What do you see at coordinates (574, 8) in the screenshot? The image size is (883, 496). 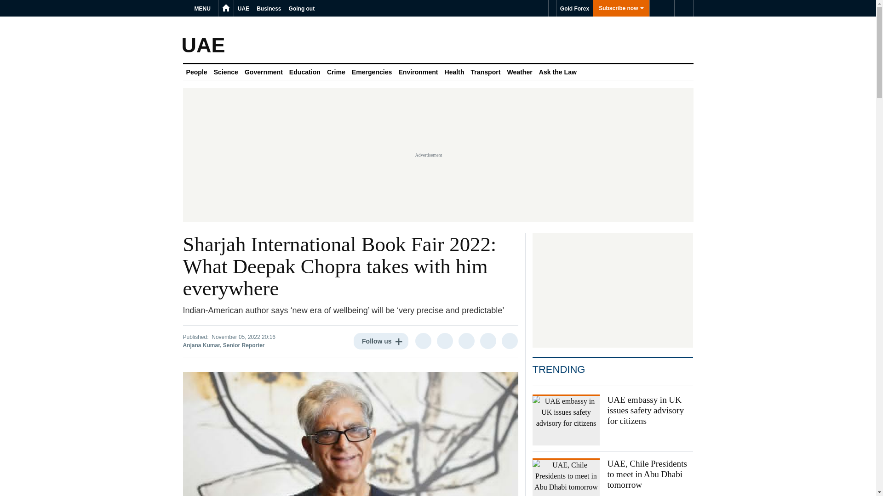 I see `Gold Forex` at bounding box center [574, 8].